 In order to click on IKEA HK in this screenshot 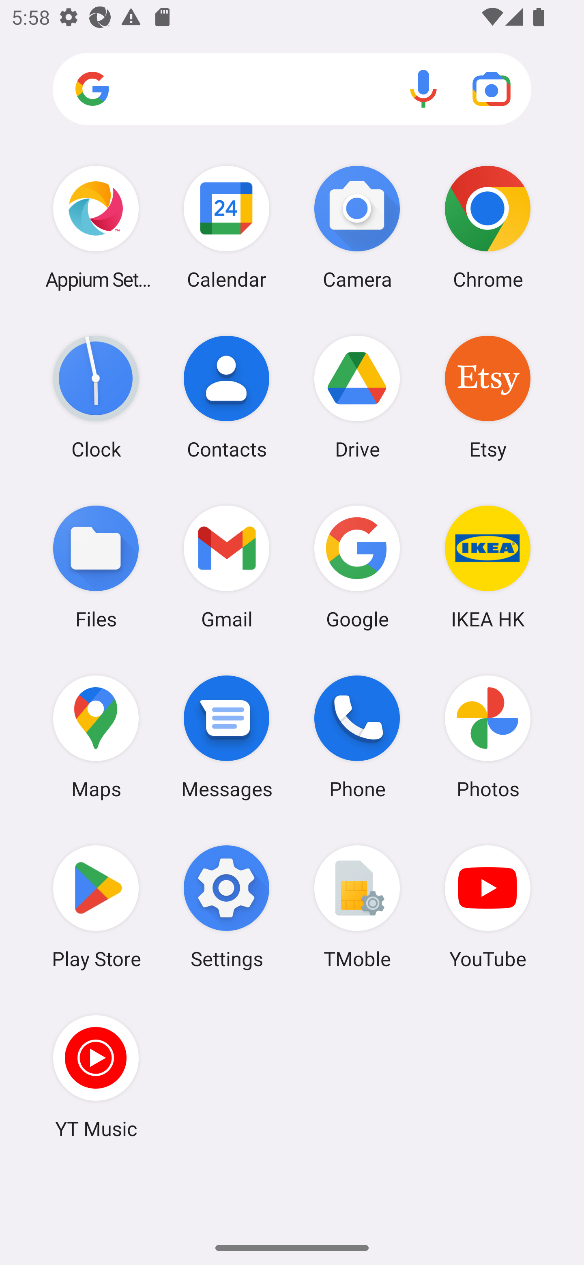, I will do `click(487, 566)`.